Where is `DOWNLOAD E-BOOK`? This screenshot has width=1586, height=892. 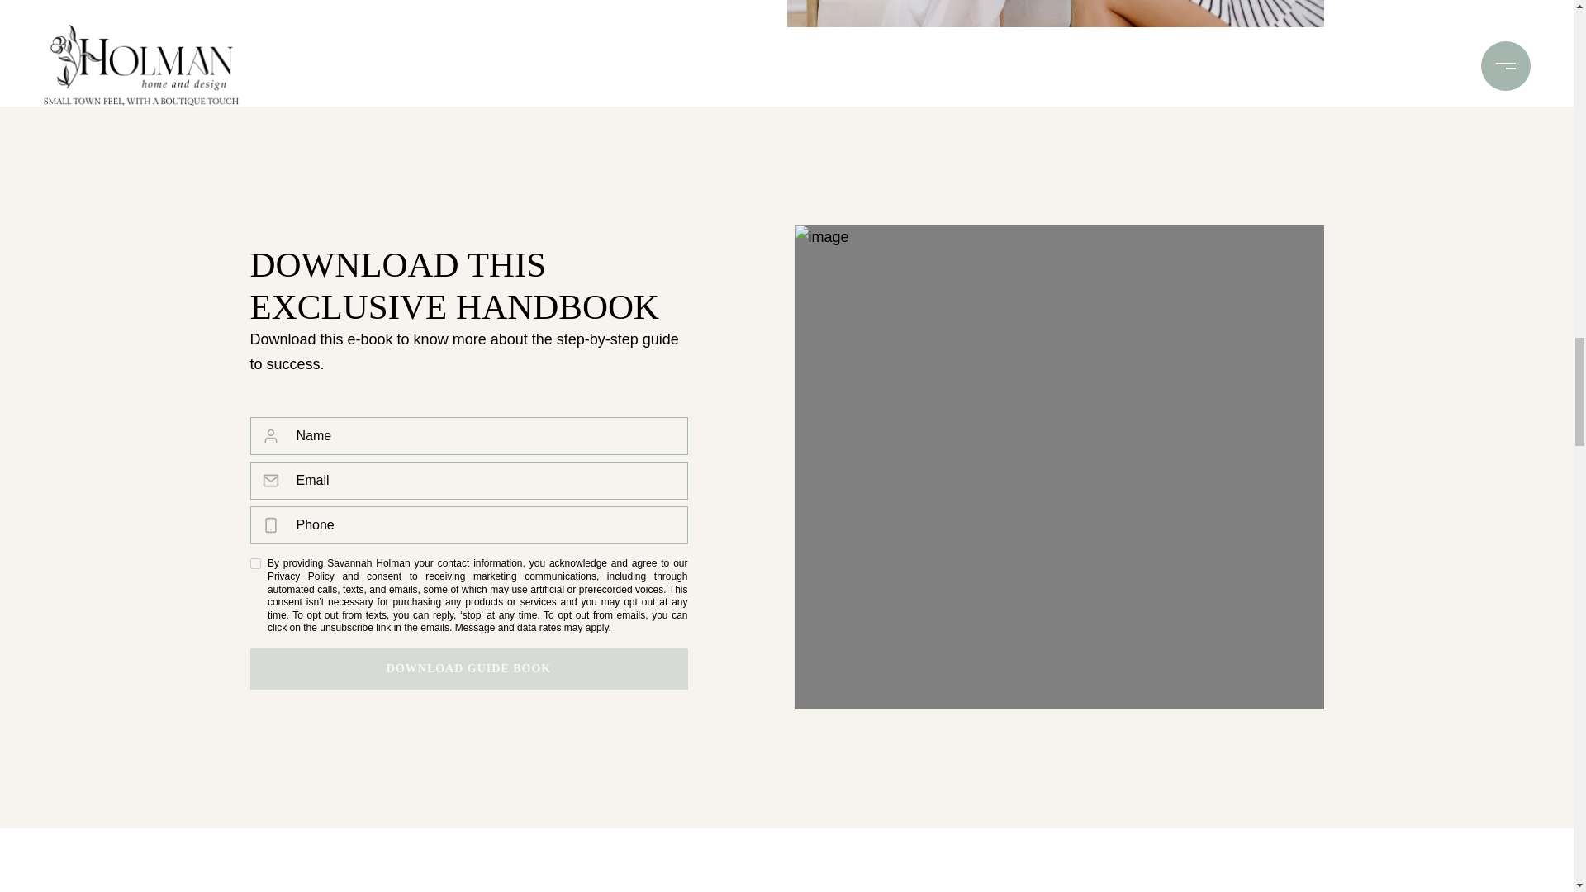
DOWNLOAD E-BOOK is located at coordinates (468, 669).